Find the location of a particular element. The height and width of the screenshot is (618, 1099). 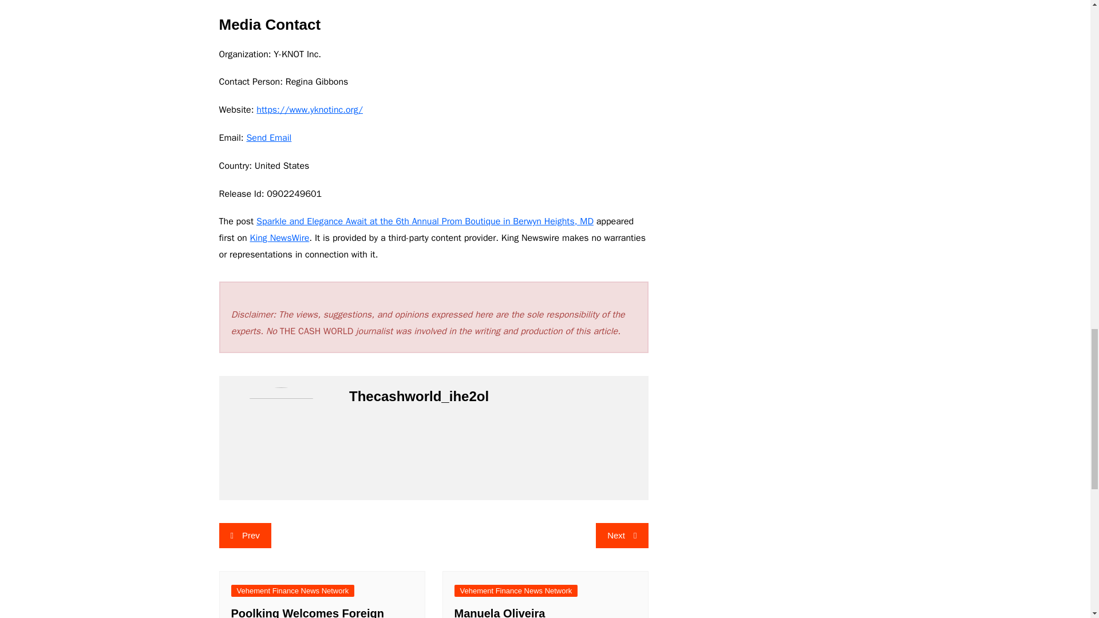

Vehement Finance News Network is located at coordinates (293, 591).